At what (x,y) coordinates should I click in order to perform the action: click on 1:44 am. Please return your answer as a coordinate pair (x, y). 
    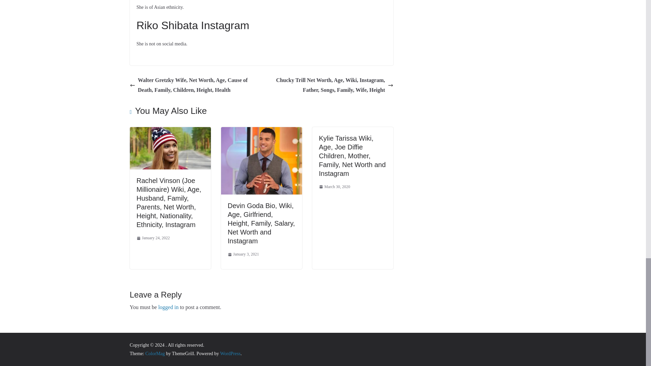
    Looking at the image, I should click on (153, 238).